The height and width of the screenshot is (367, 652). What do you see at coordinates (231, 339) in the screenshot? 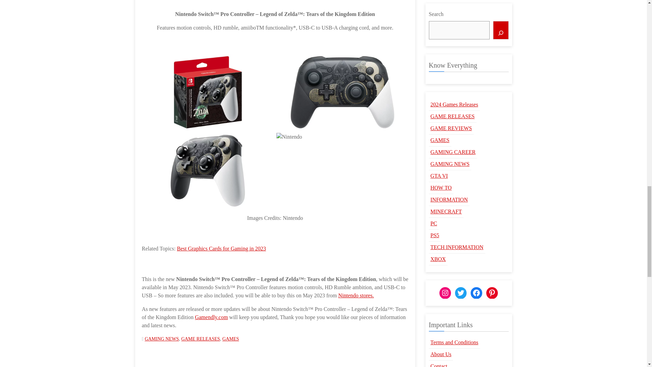
I see `GAMES` at bounding box center [231, 339].